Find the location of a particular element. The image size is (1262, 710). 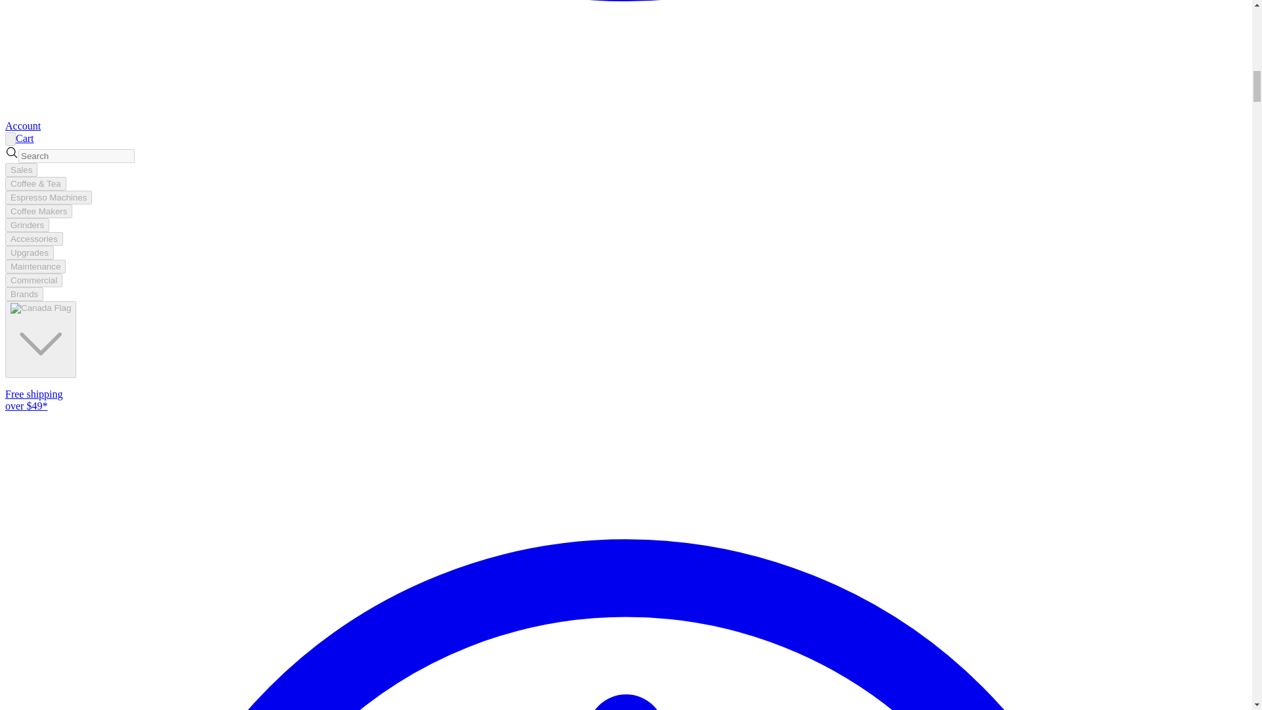

Accessories is located at coordinates (34, 239).